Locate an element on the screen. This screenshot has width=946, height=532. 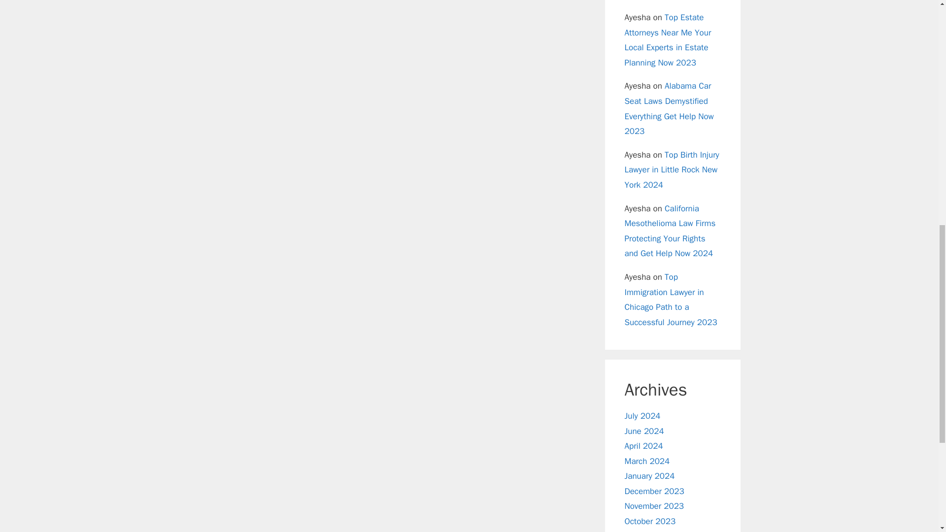
July 2024 is located at coordinates (642, 416).